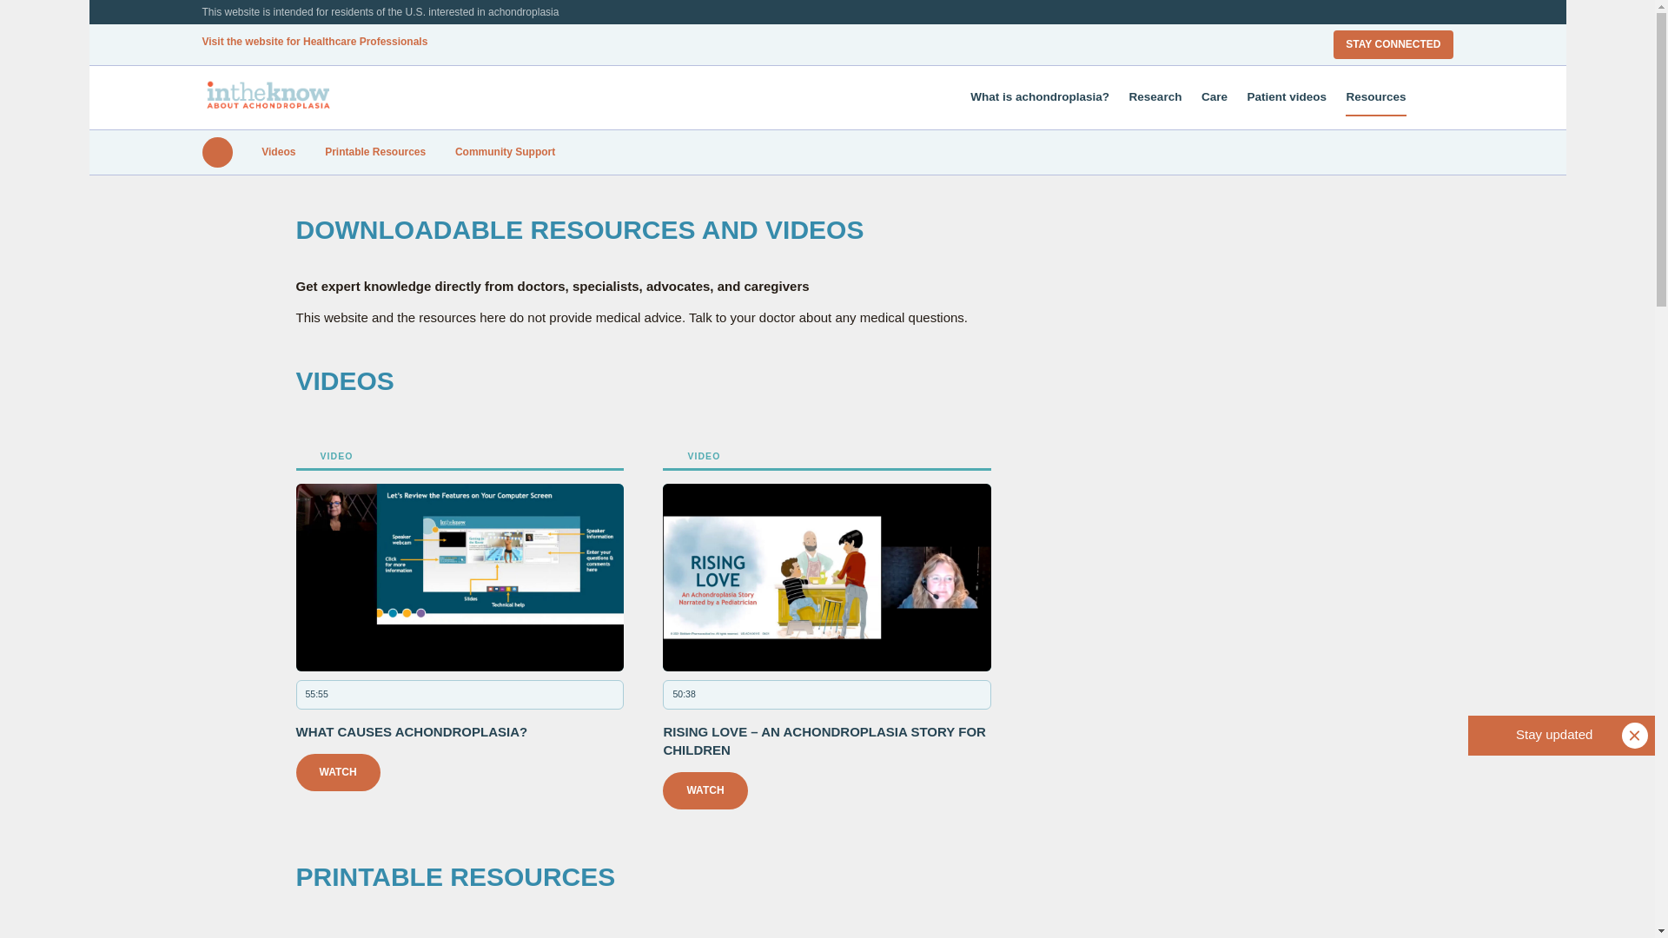 This screenshot has width=1668, height=938. Describe the element at coordinates (216, 152) in the screenshot. I see `Top` at that location.